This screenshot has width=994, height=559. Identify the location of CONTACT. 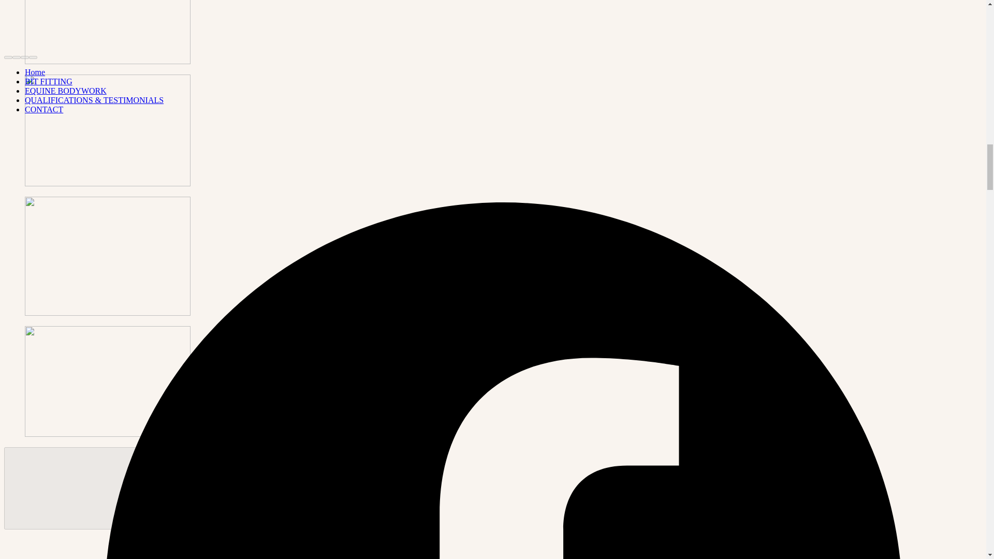
(44, 110).